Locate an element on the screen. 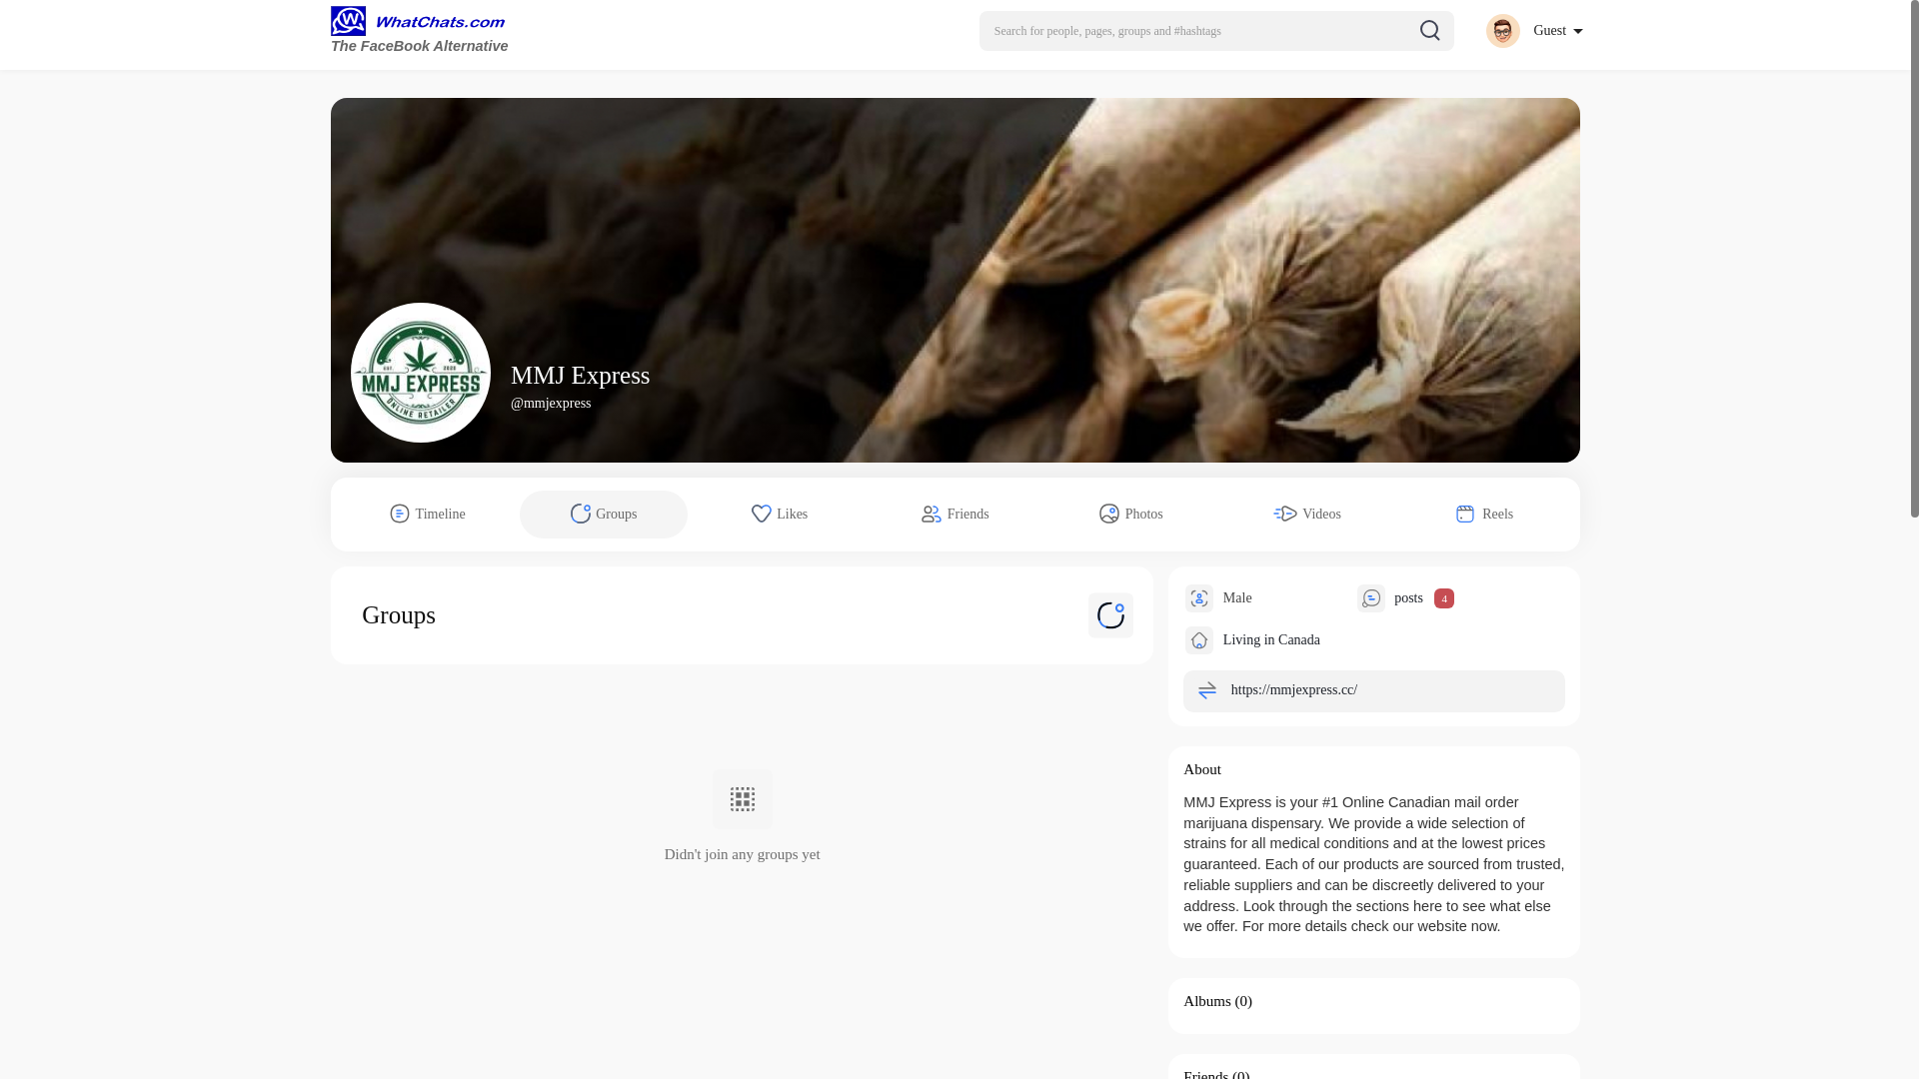 This screenshot has height=1079, width=1919. Videos is located at coordinates (1307, 514).